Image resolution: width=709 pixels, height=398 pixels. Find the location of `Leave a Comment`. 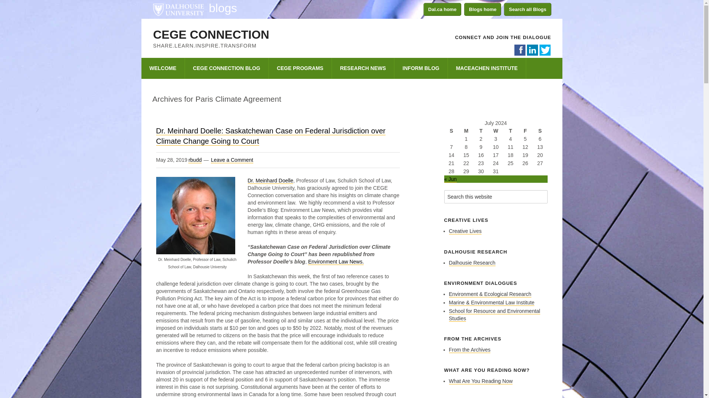

Leave a Comment is located at coordinates (232, 160).